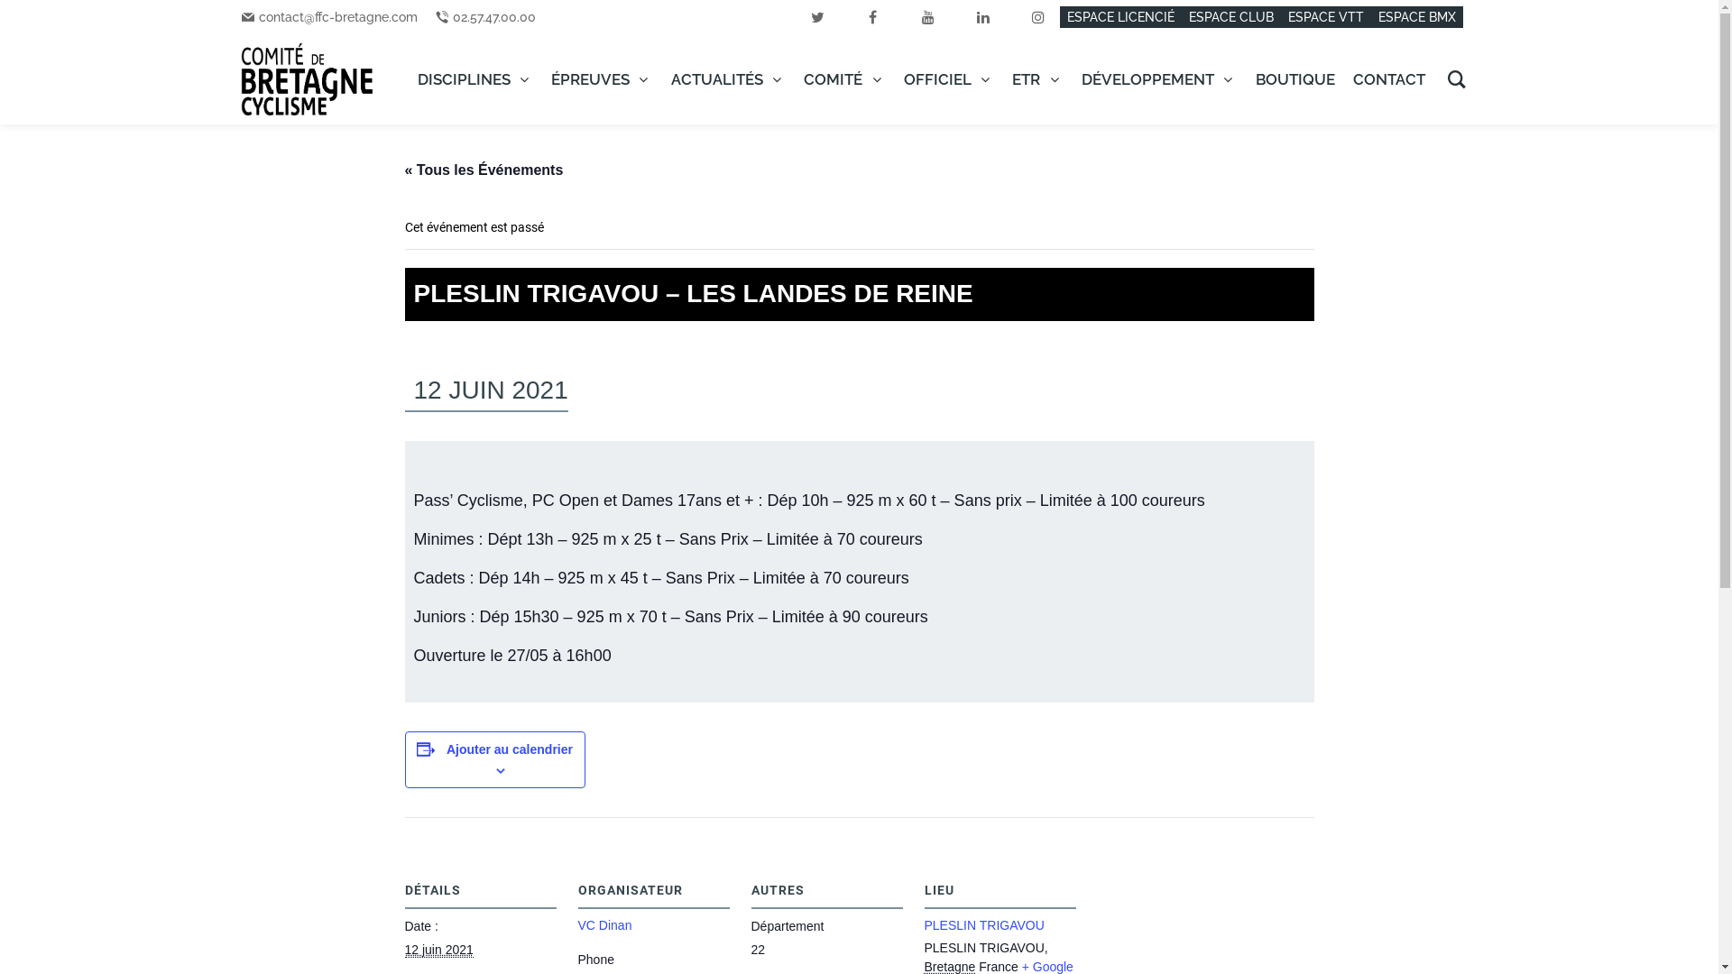  I want to click on ESPACE VTT, so click(1326, 17).